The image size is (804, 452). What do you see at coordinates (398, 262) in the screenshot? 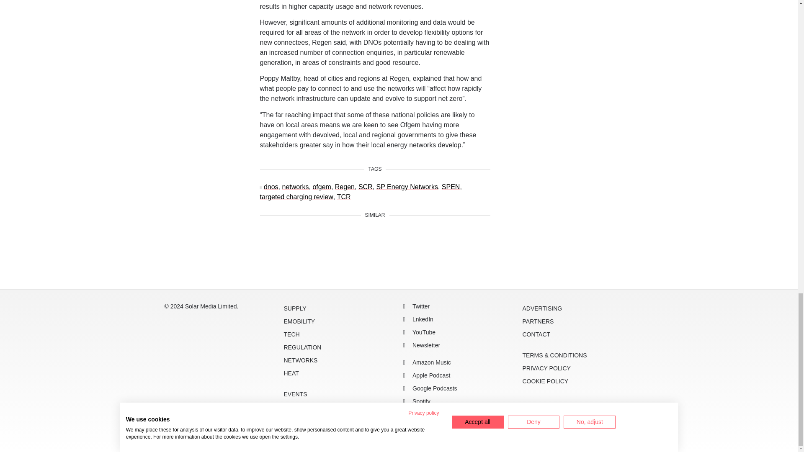
I see `3rd party ad content` at bounding box center [398, 262].